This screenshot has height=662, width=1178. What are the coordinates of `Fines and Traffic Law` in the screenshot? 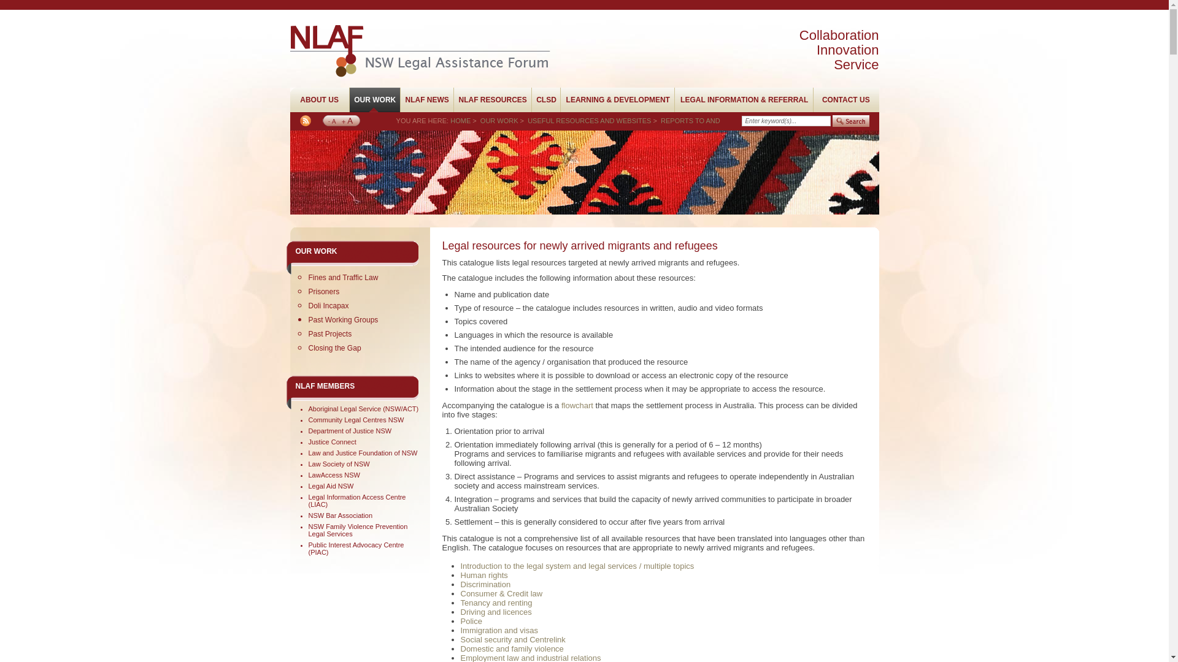 It's located at (343, 278).